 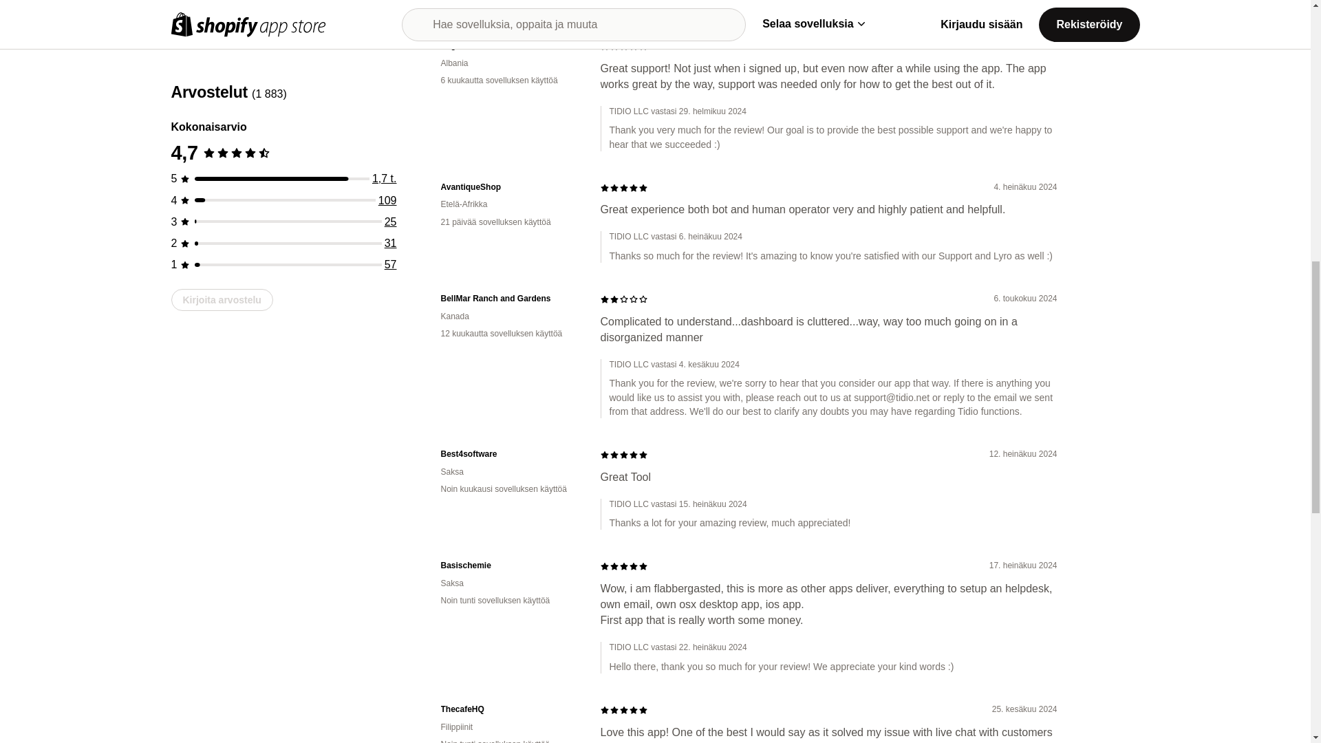 What do you see at coordinates (509, 709) in the screenshot?
I see `ThecafeHQ` at bounding box center [509, 709].